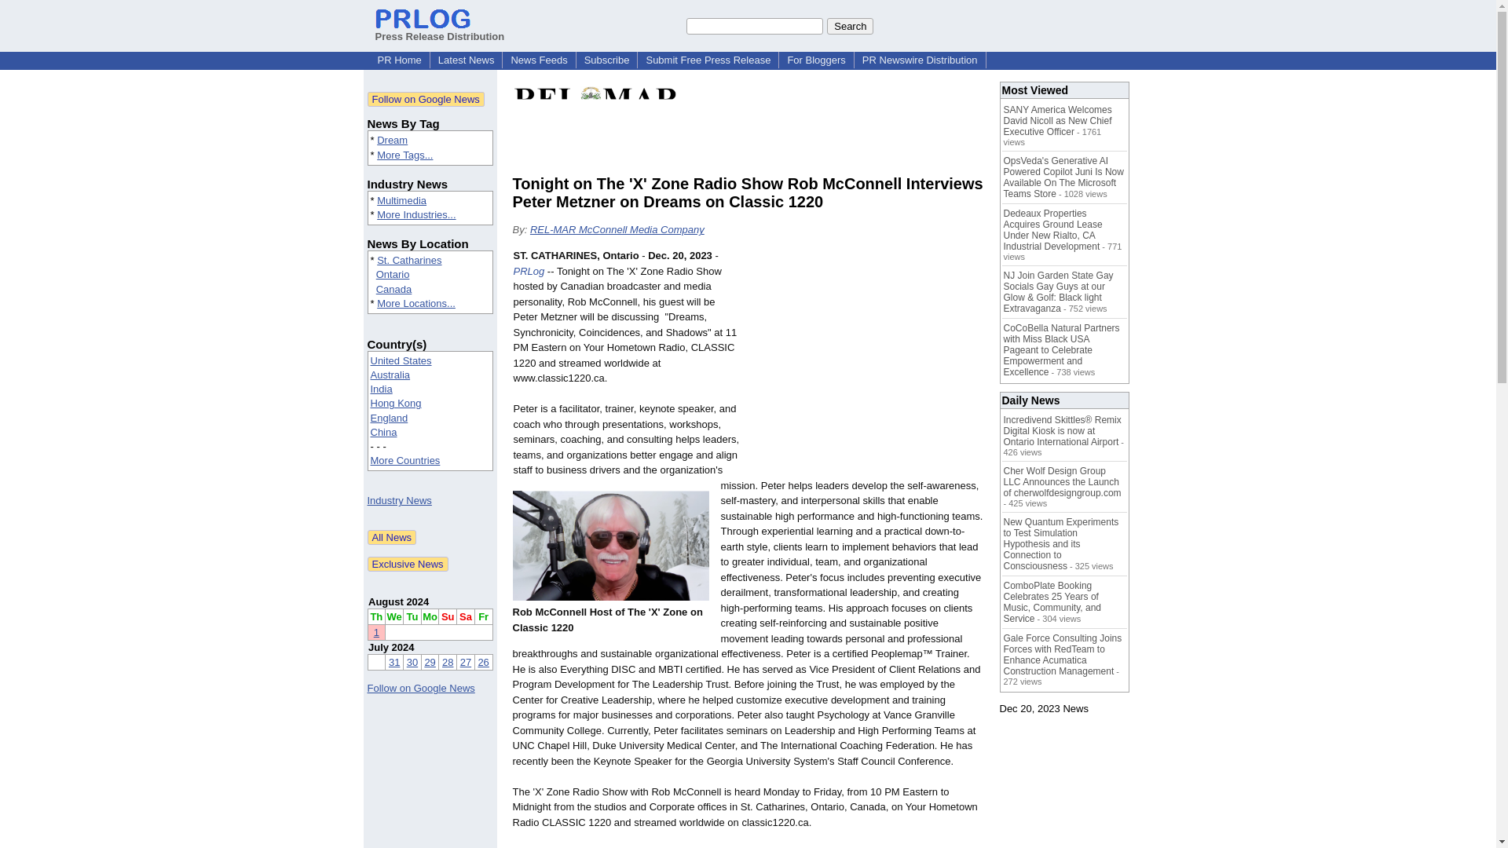 This screenshot has height=848, width=1508. Describe the element at coordinates (465, 662) in the screenshot. I see `27` at that location.